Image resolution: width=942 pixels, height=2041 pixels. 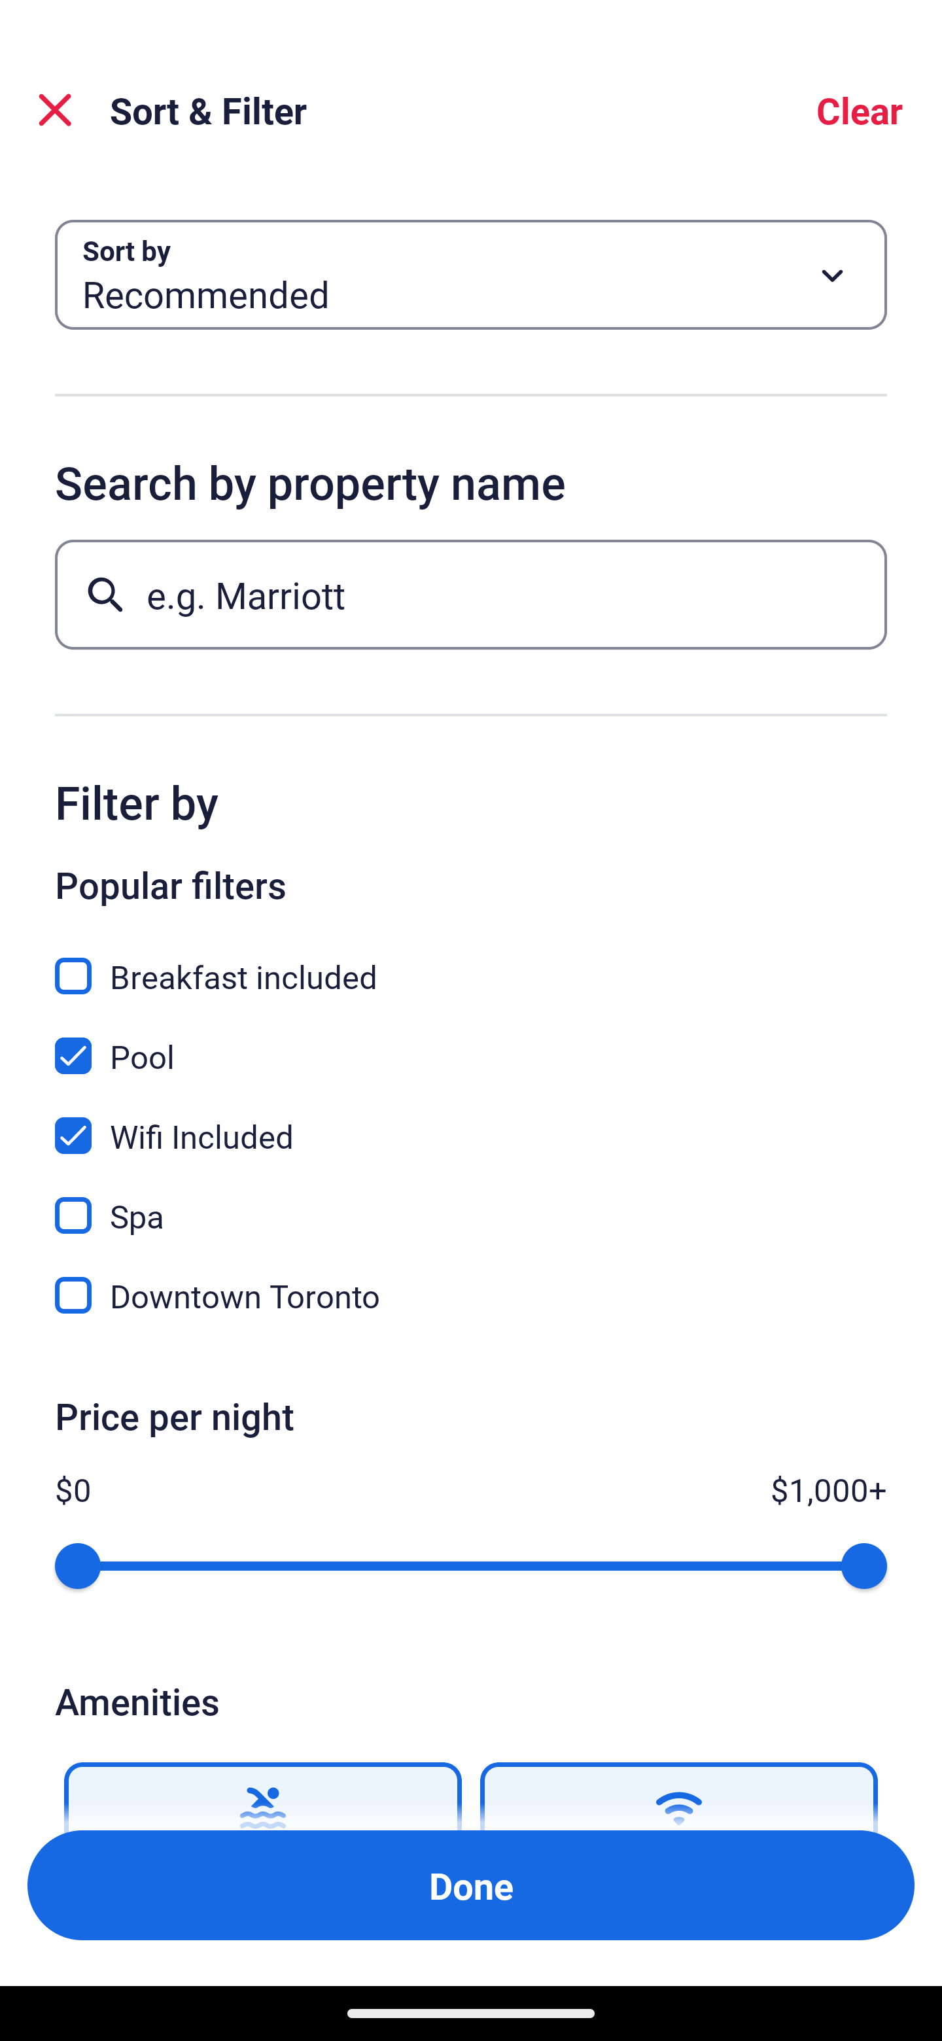 I want to click on Sort by Button Recommended, so click(x=471, y=275).